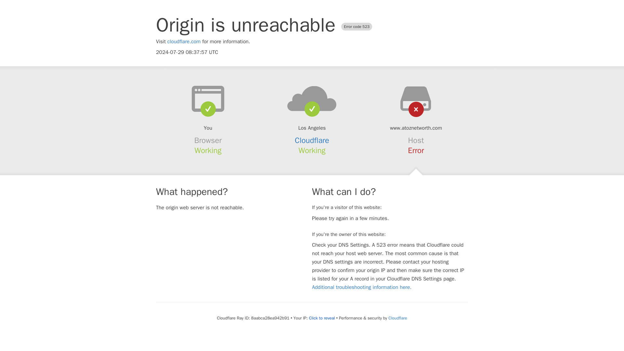  I want to click on Cloudflare, so click(312, 140).